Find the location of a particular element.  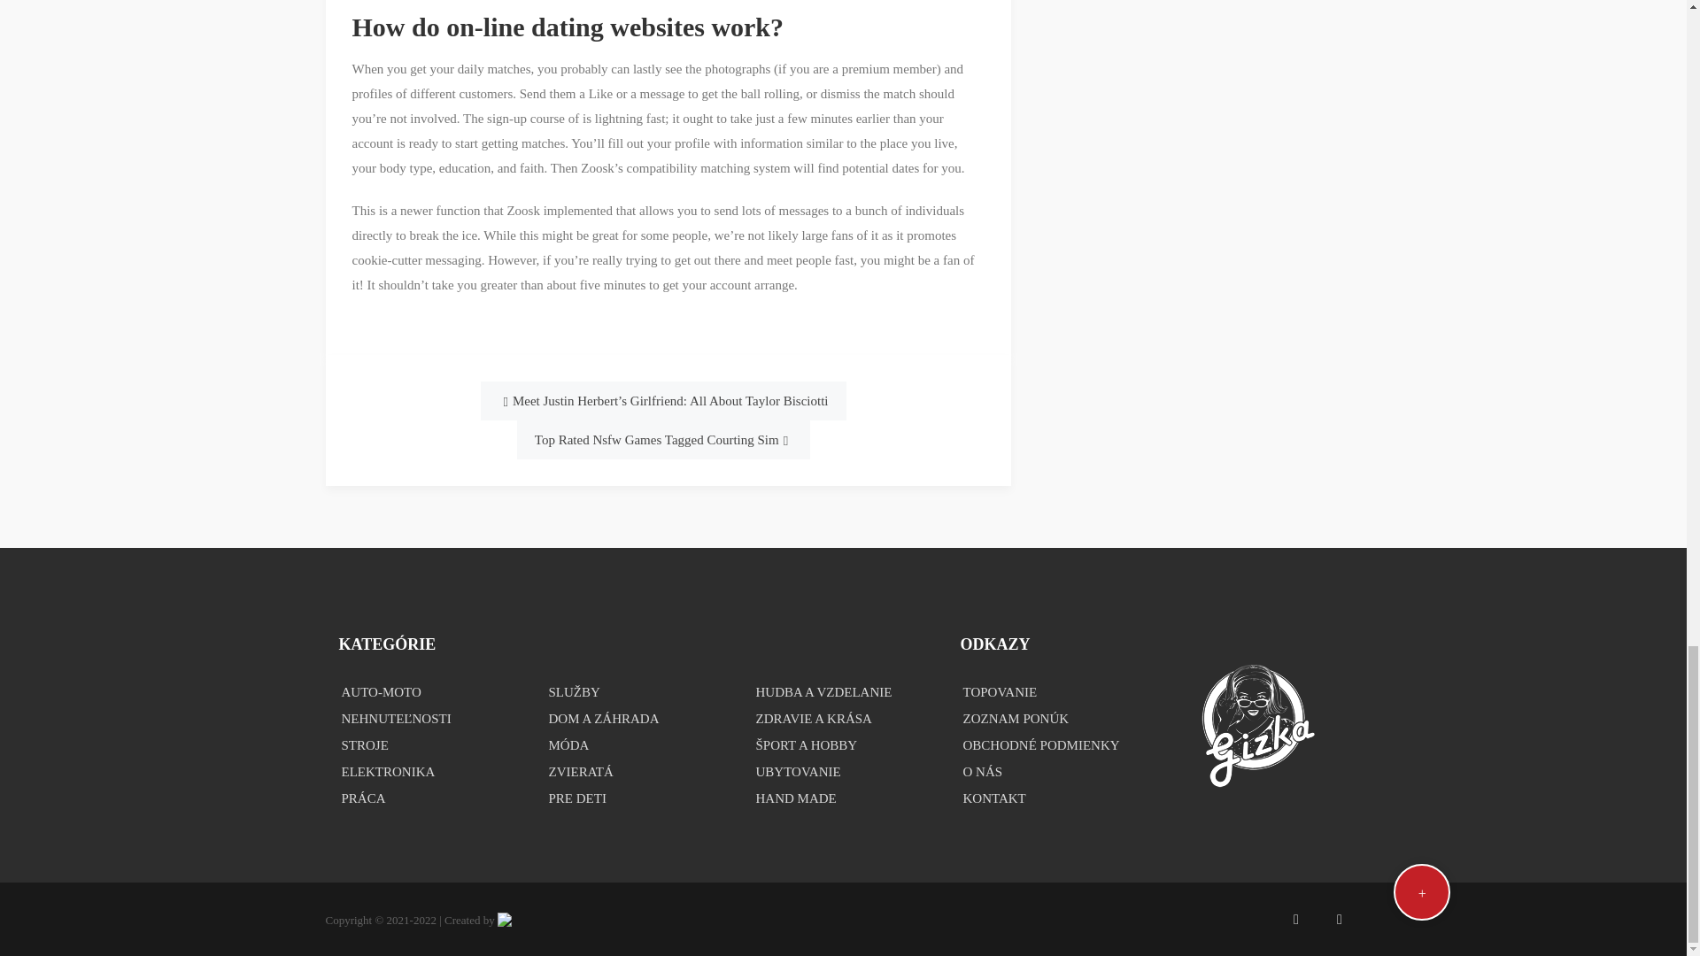

HAND MADE is located at coordinates (843, 798).